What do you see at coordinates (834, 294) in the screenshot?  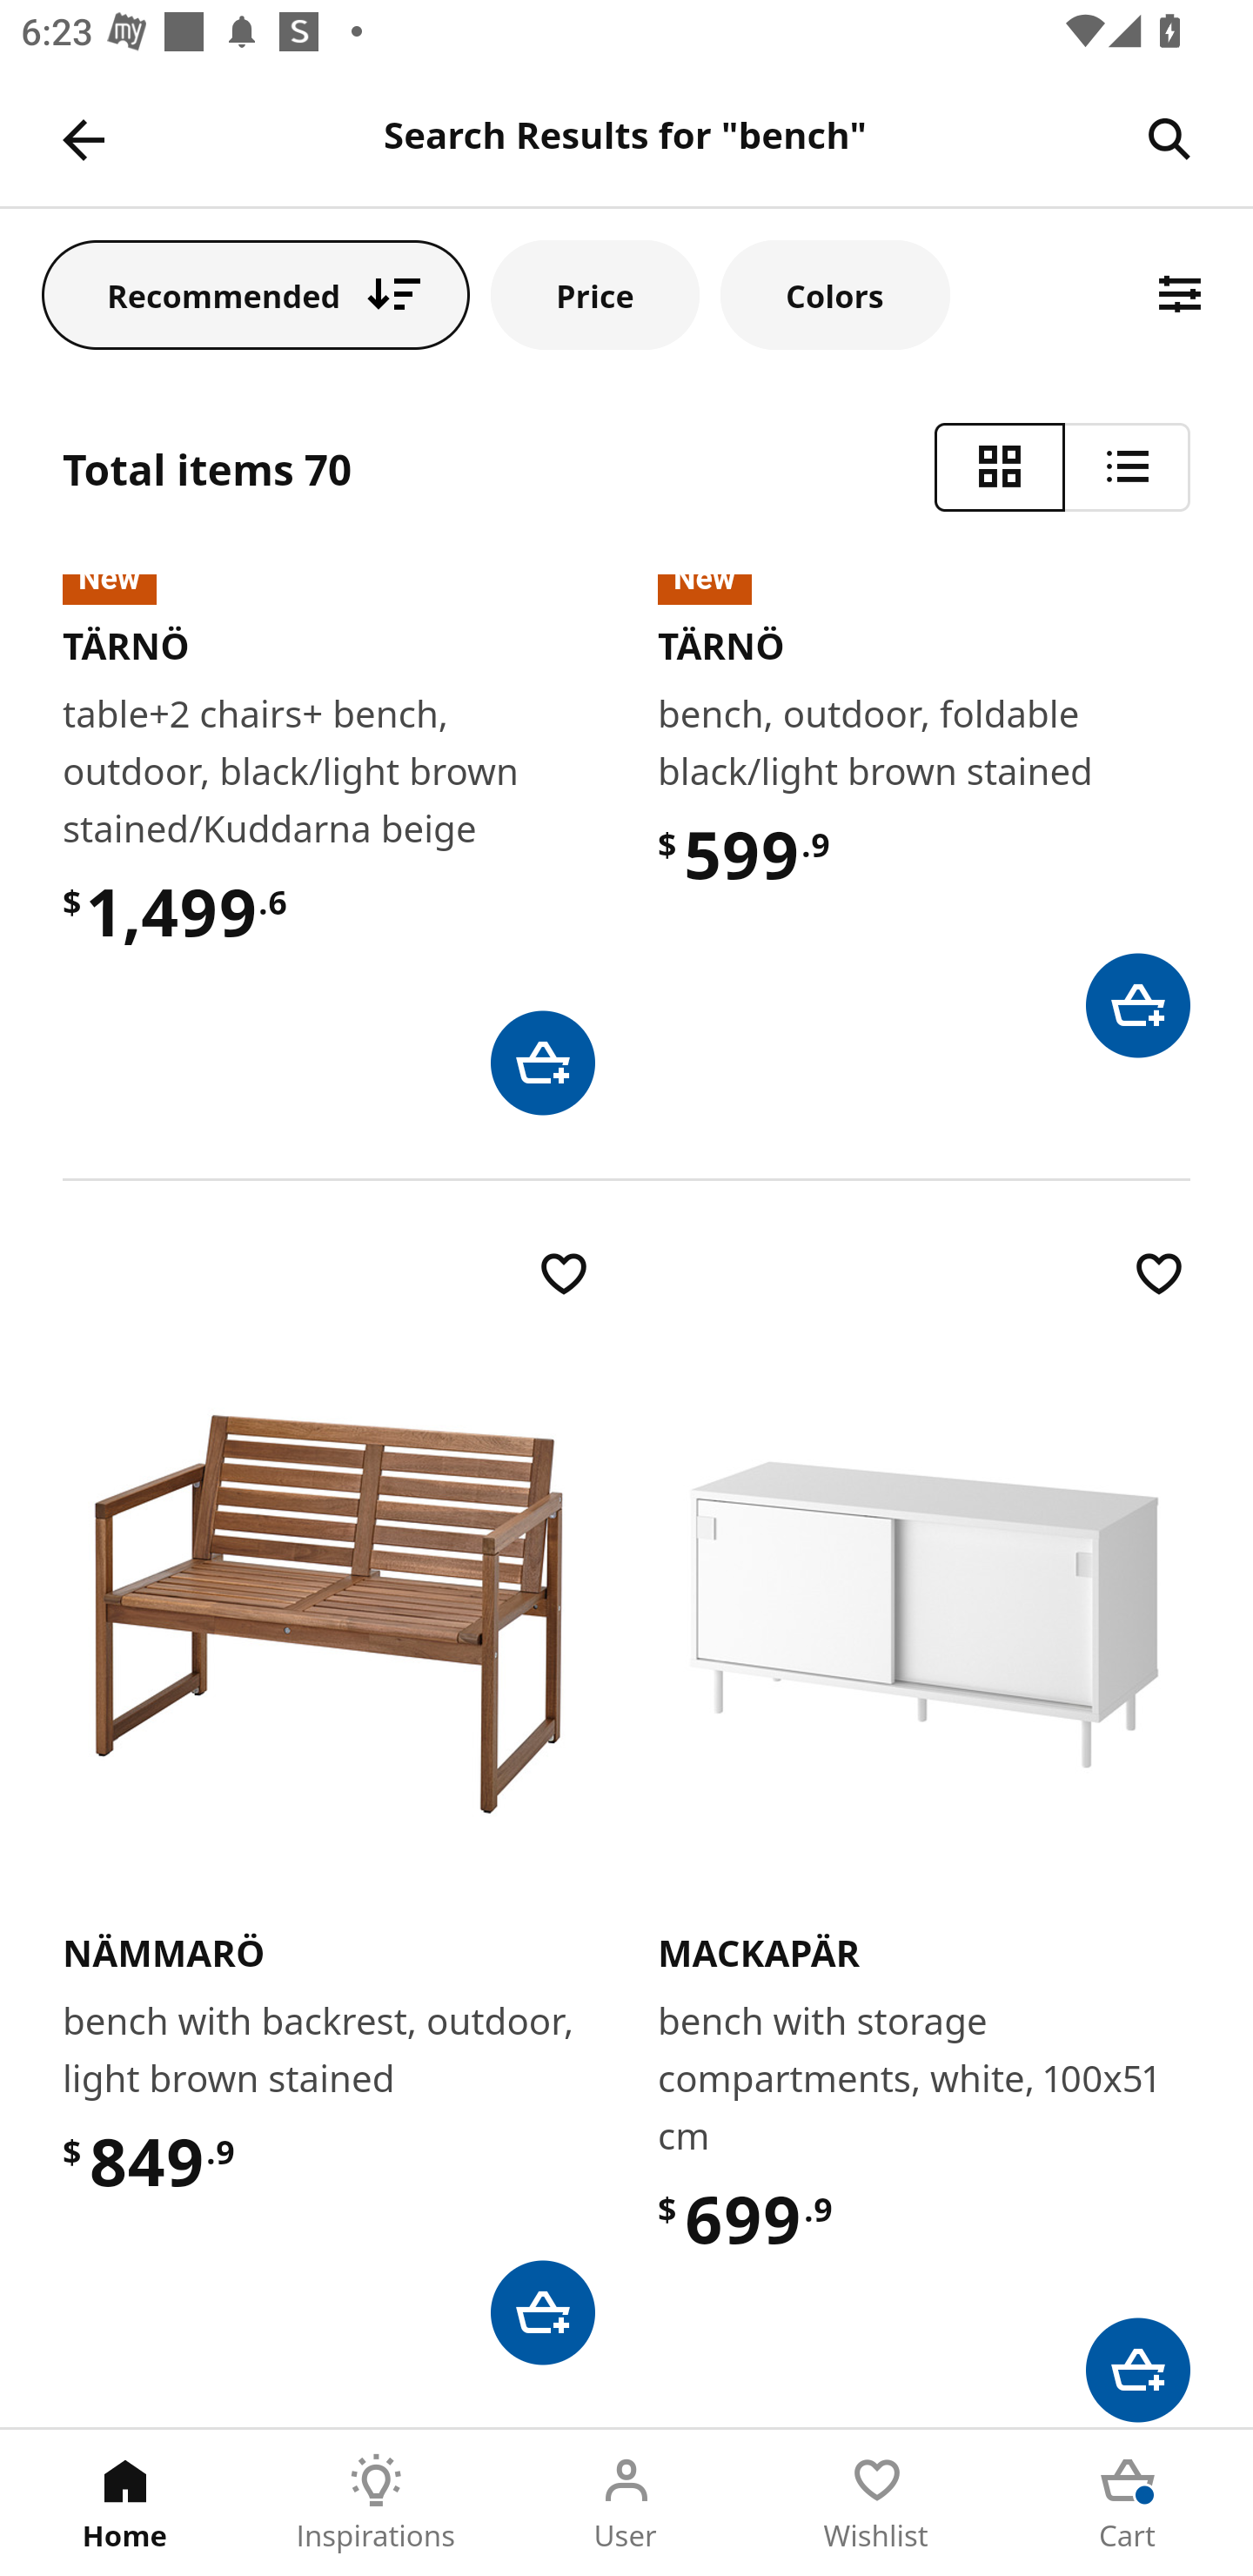 I see `Colors` at bounding box center [834, 294].